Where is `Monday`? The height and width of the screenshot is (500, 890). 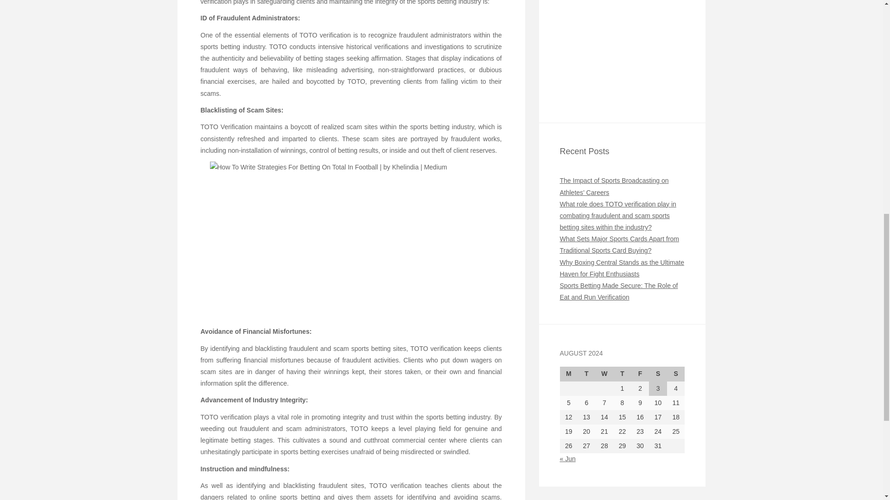
Monday is located at coordinates (568, 373).